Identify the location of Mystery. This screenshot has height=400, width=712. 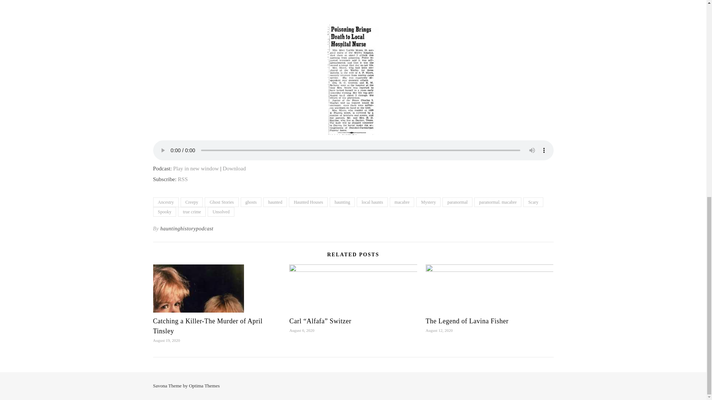
(428, 202).